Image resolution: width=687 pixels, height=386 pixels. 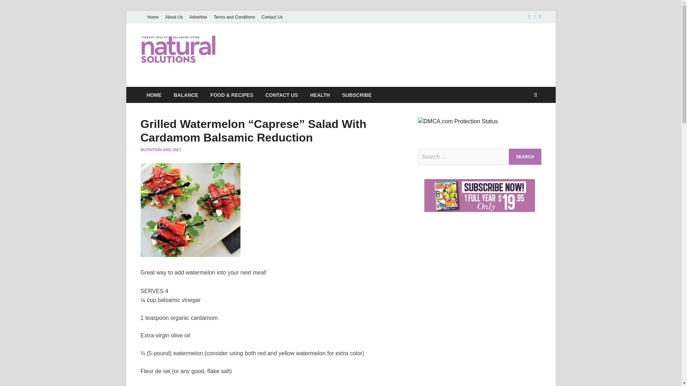 I want to click on NUTRITION AND DIET, so click(x=160, y=149).